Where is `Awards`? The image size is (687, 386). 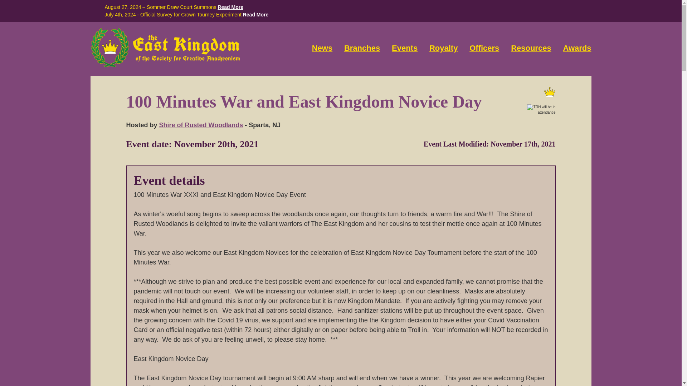 Awards is located at coordinates (577, 48).